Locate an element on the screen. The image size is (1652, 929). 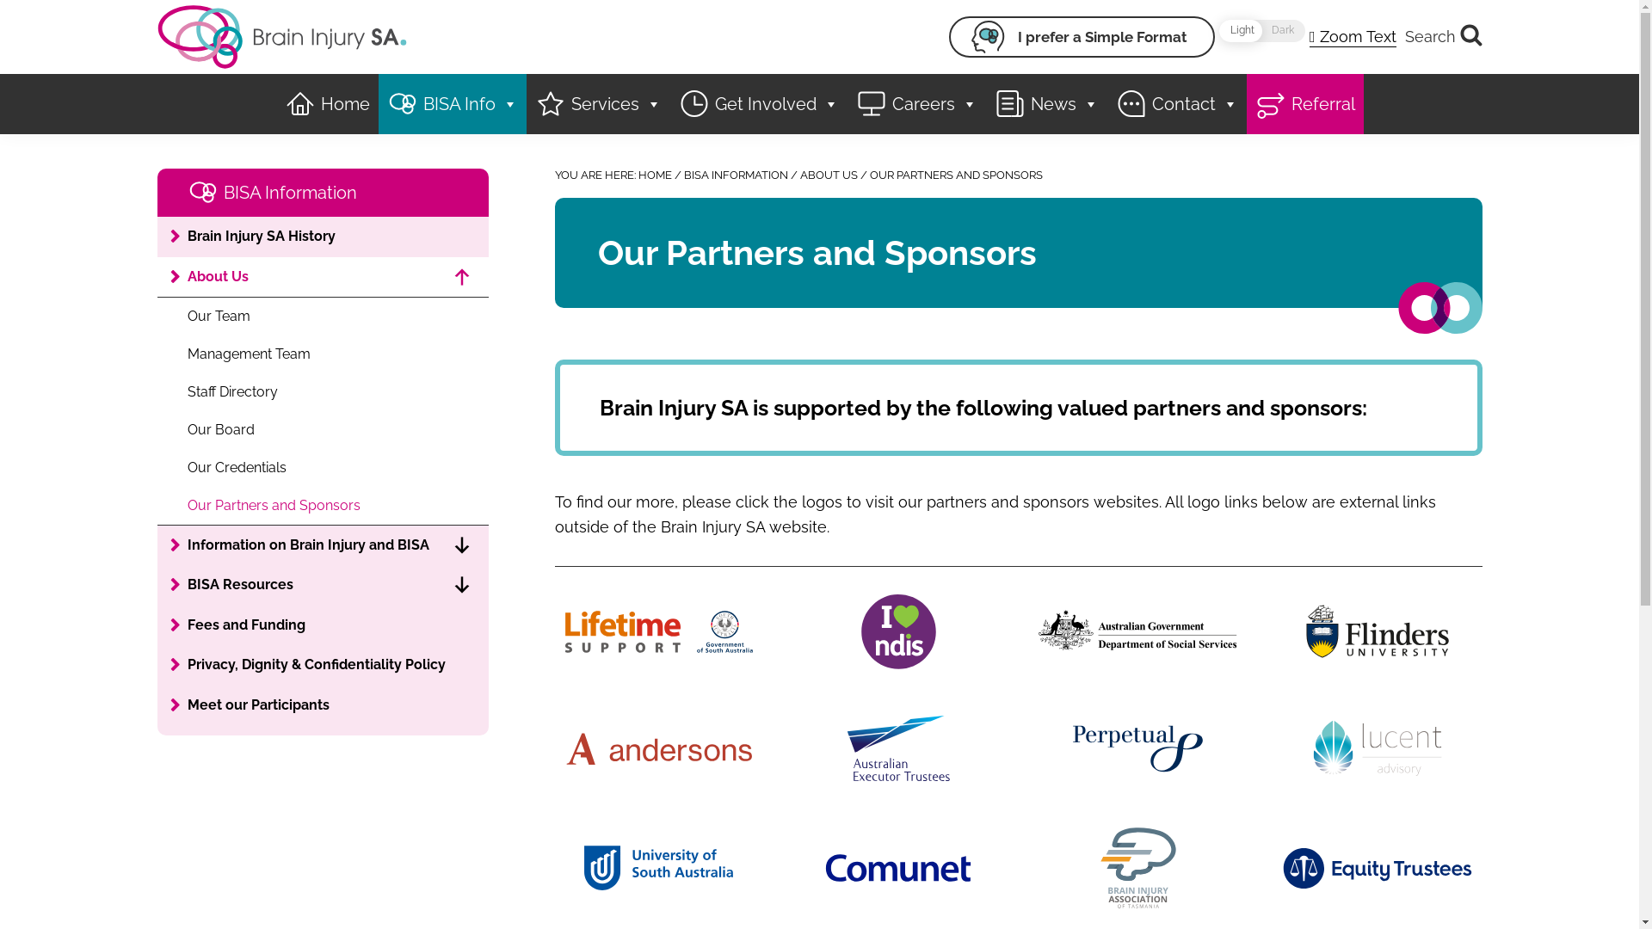
I prefer a Simple Format is located at coordinates (1082, 37).